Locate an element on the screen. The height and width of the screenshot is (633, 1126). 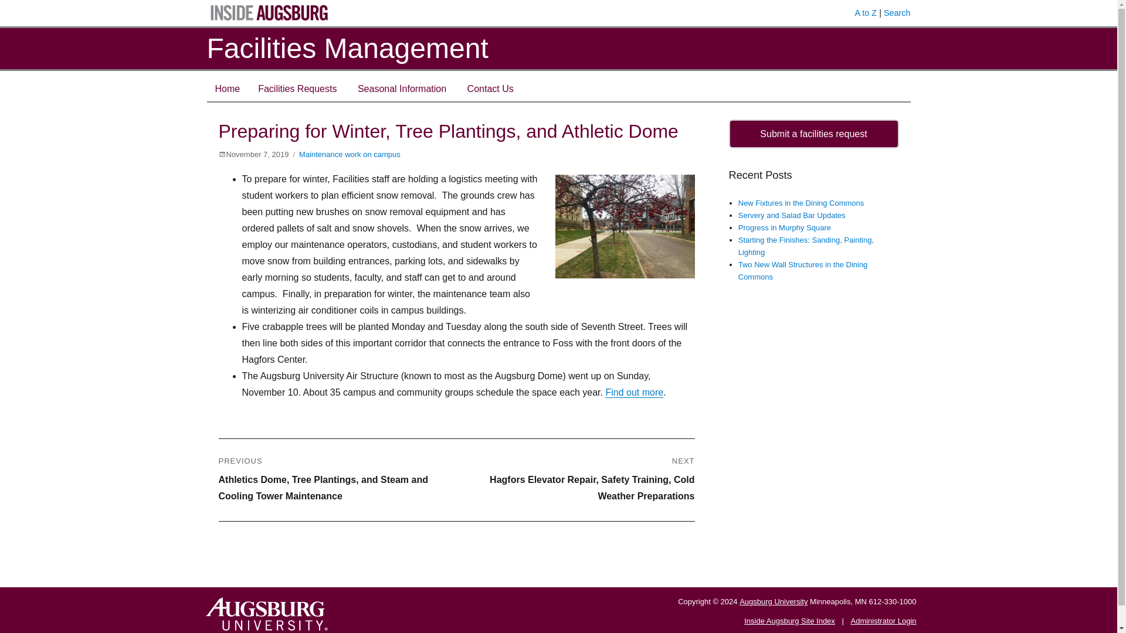
Home is located at coordinates (226, 89).